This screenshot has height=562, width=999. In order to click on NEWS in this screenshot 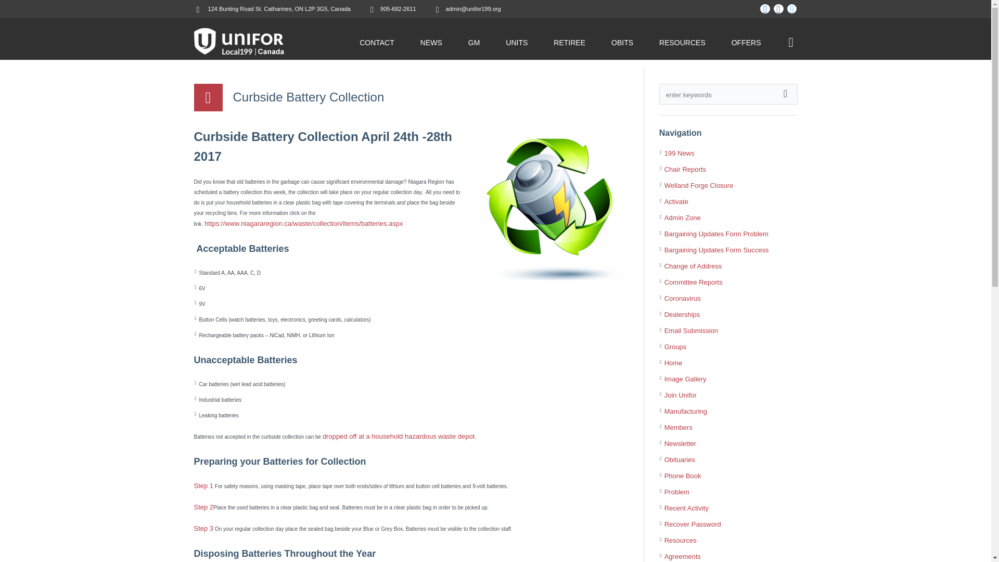, I will do `click(431, 43)`.